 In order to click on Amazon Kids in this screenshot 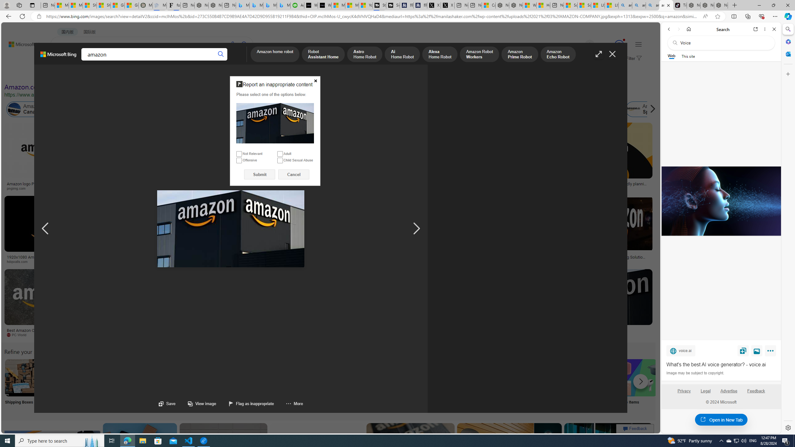, I will do `click(143, 109)`.